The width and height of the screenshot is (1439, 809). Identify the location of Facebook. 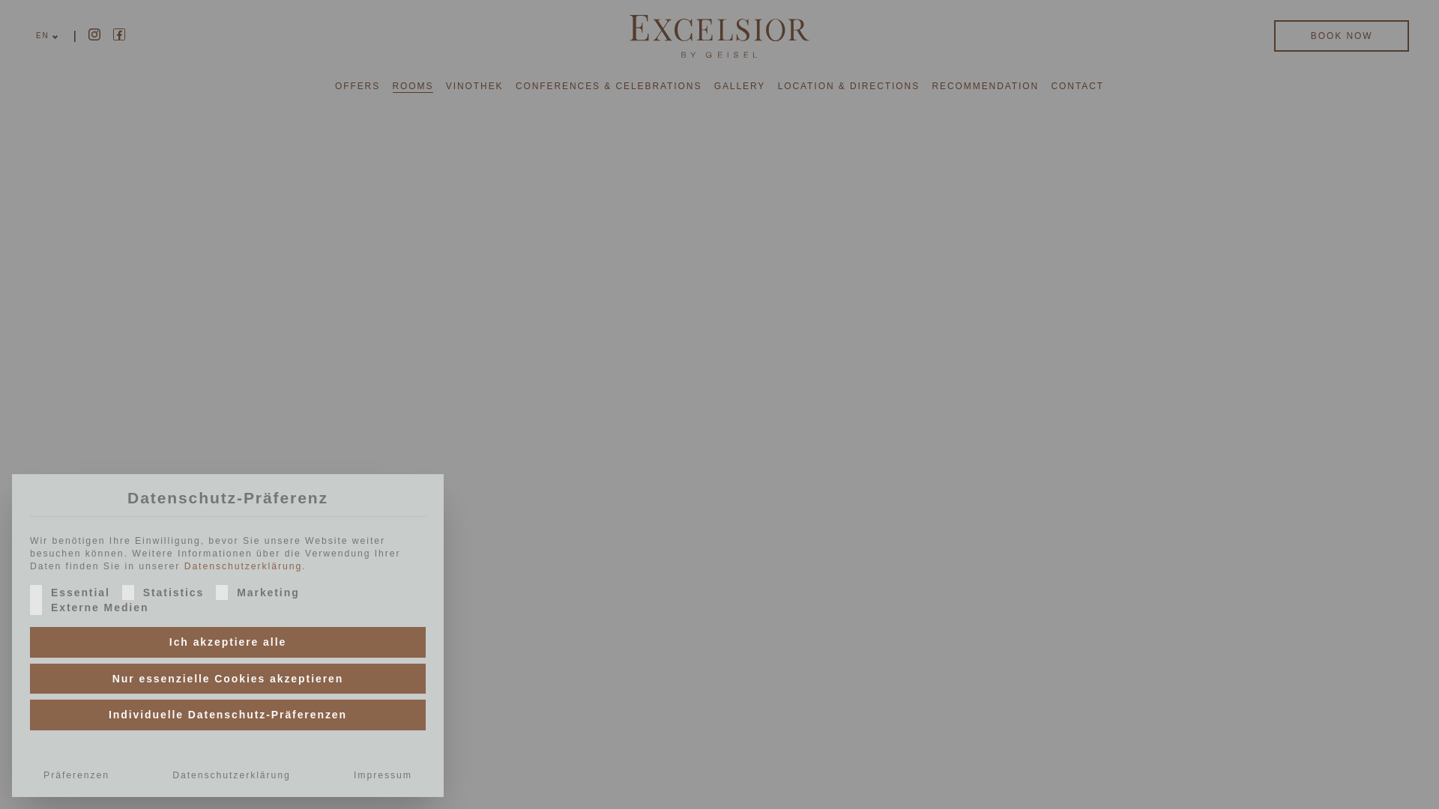
(119, 34).